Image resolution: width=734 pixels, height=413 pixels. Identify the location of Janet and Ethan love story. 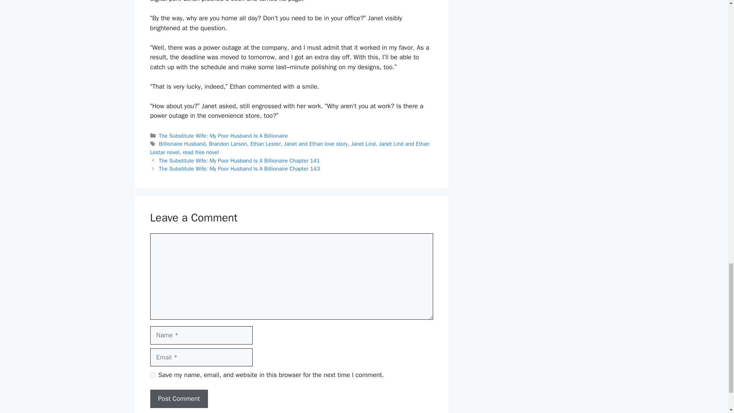
(316, 144).